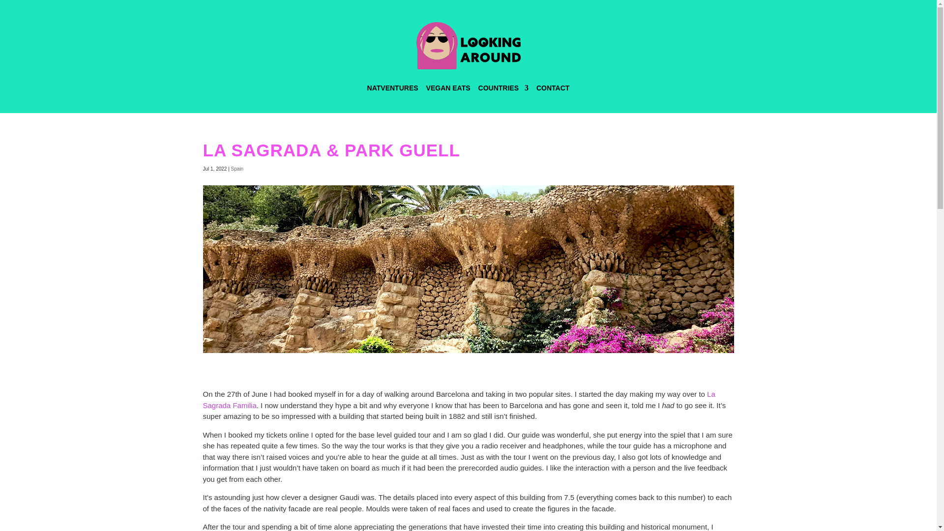 The height and width of the screenshot is (531, 944). What do you see at coordinates (503, 88) in the screenshot?
I see `COUNTRIES` at bounding box center [503, 88].